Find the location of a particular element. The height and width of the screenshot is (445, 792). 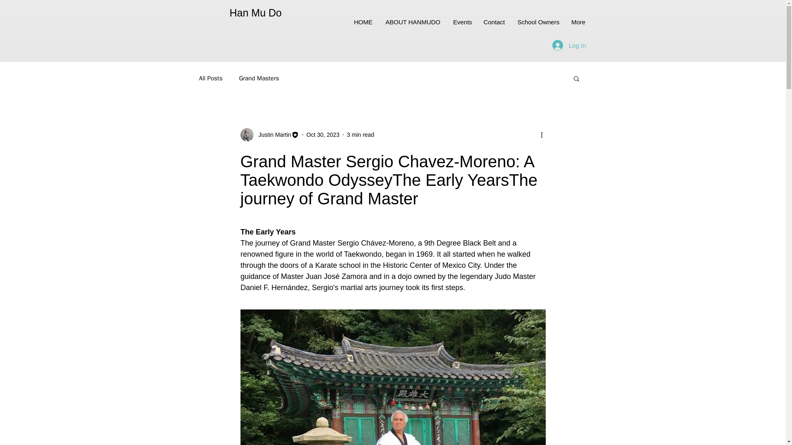

School Owners is located at coordinates (538, 22).